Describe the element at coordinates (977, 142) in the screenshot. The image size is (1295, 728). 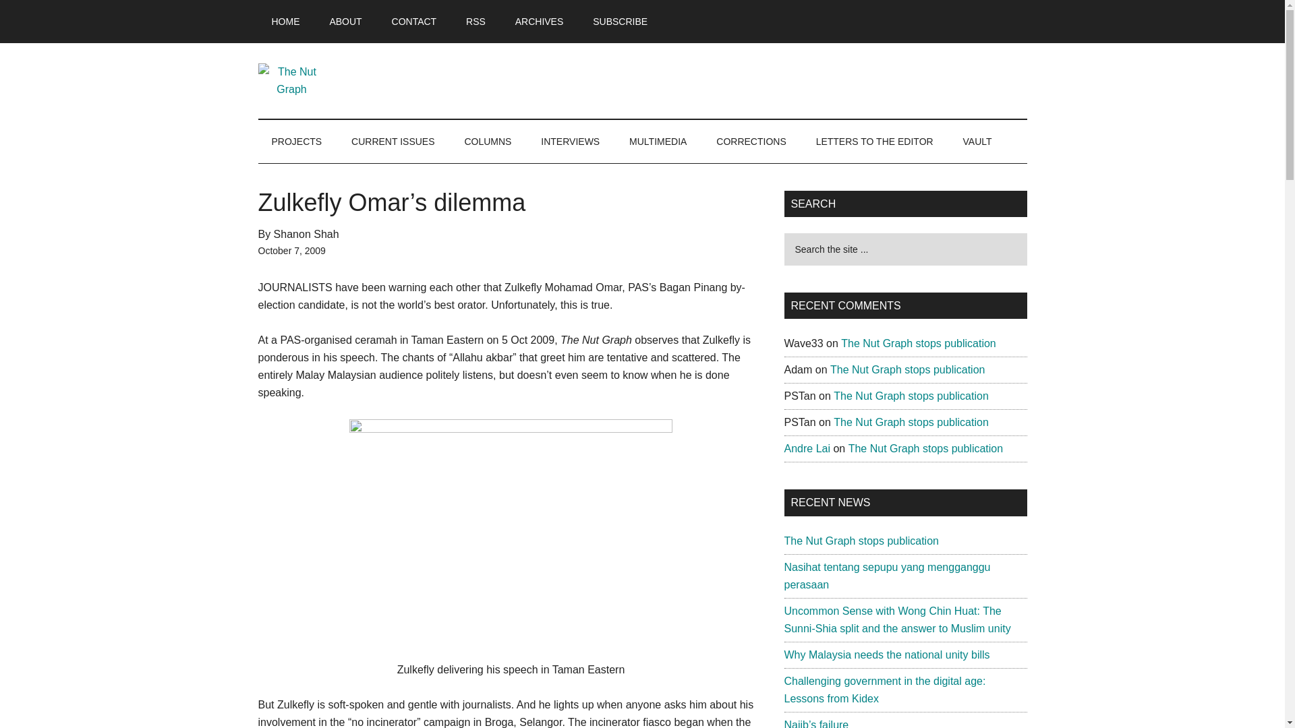
I see `VAULT` at that location.